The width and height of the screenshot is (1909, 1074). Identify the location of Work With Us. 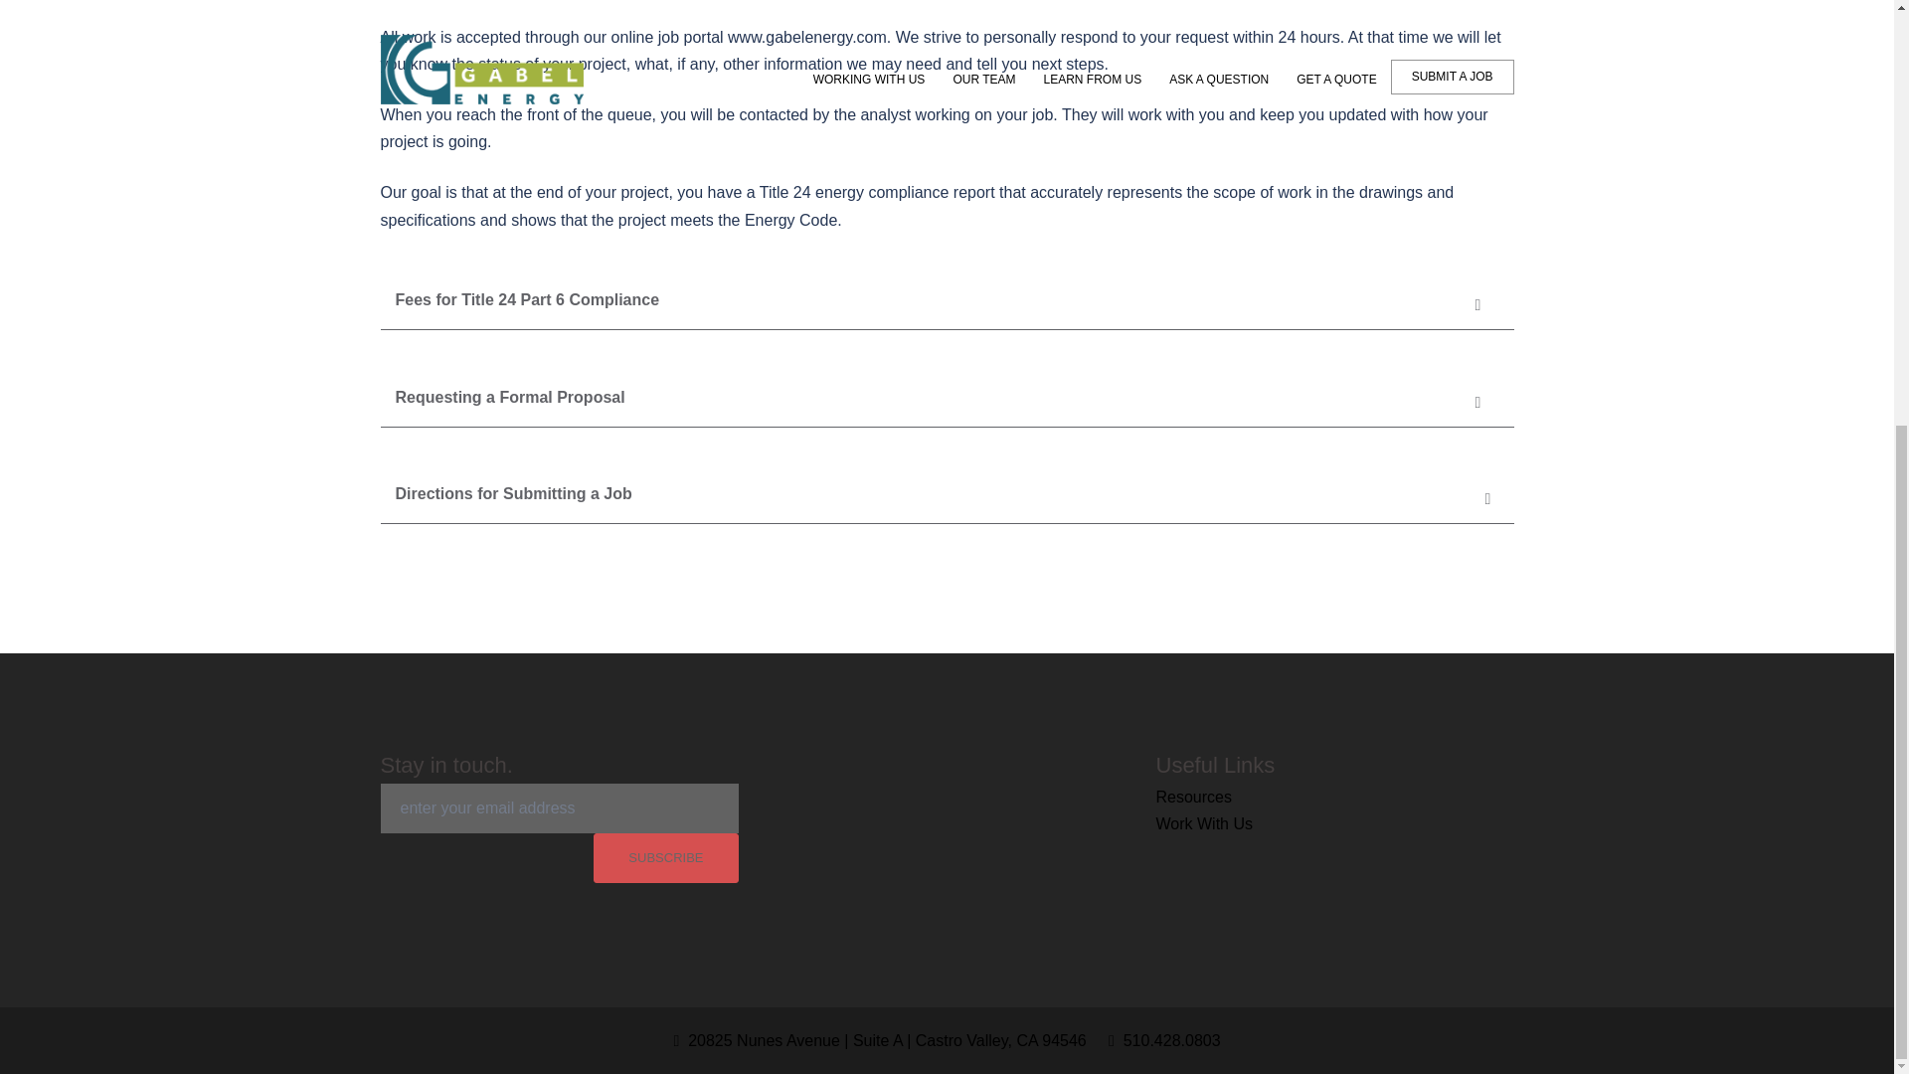
(1203, 823).